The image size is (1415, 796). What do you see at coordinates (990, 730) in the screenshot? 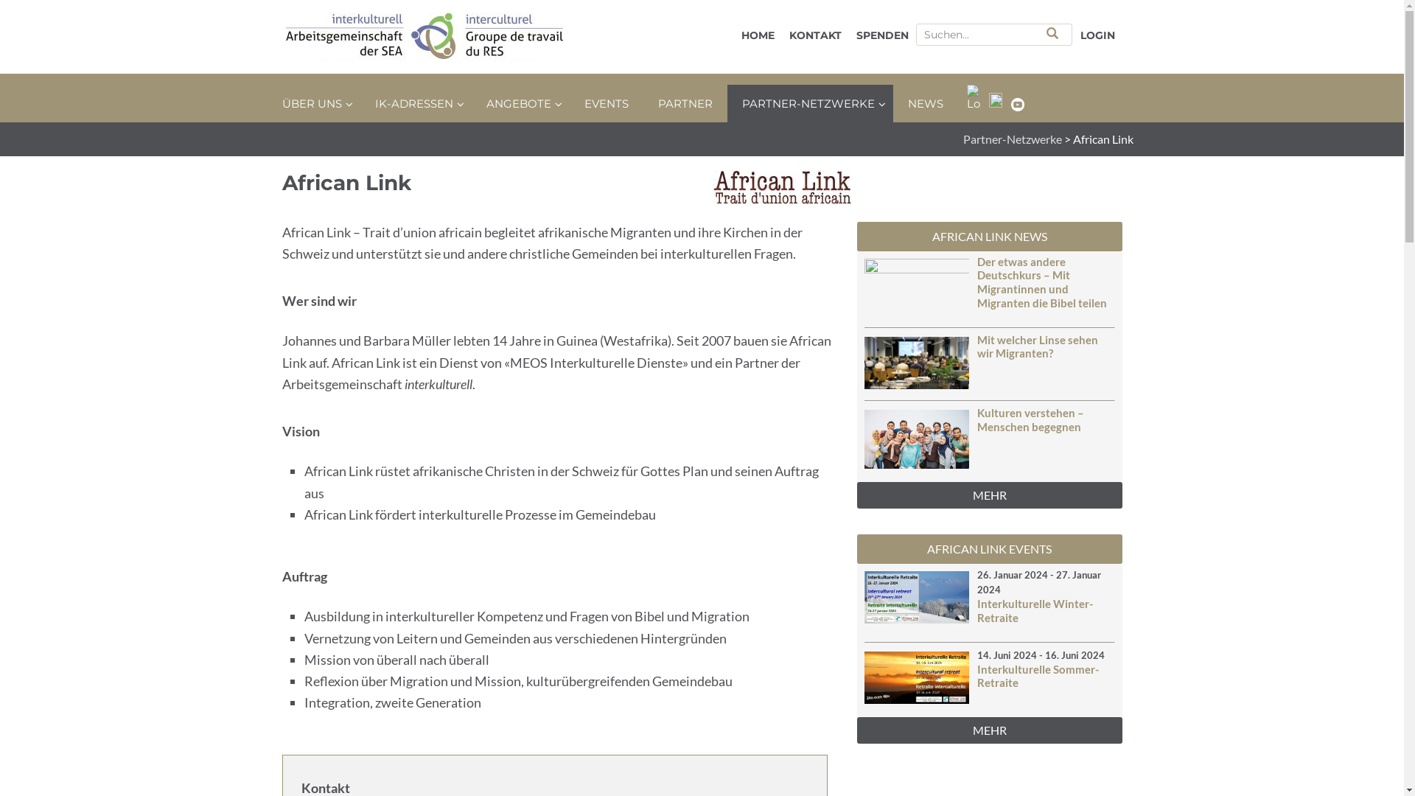
I see `MEHR` at bounding box center [990, 730].